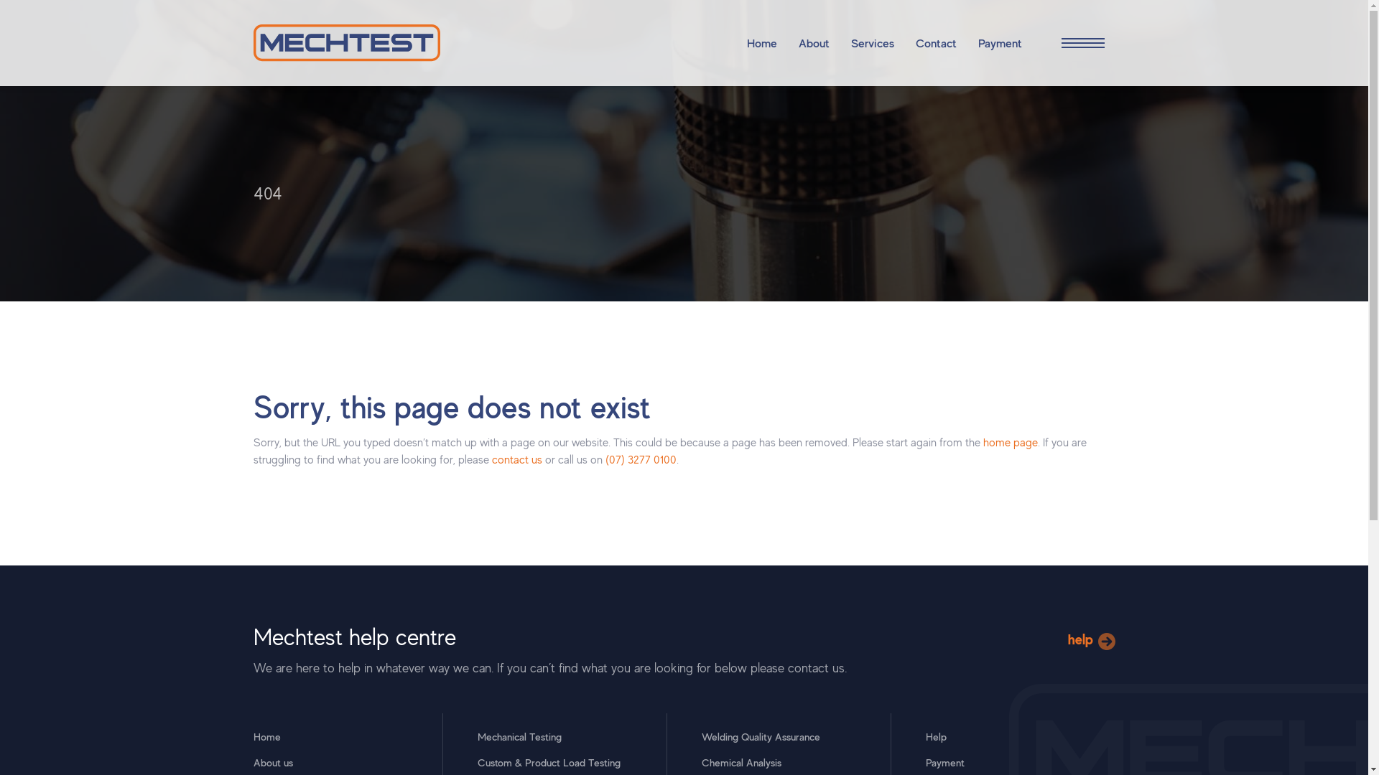 The image size is (1379, 775). I want to click on Services, so click(872, 43).